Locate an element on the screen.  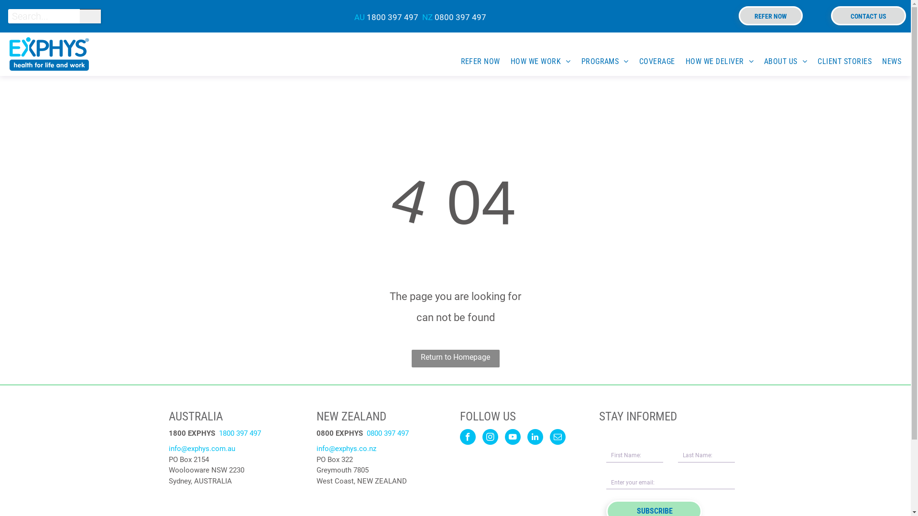
CLIENT STORIES is located at coordinates (840, 61).